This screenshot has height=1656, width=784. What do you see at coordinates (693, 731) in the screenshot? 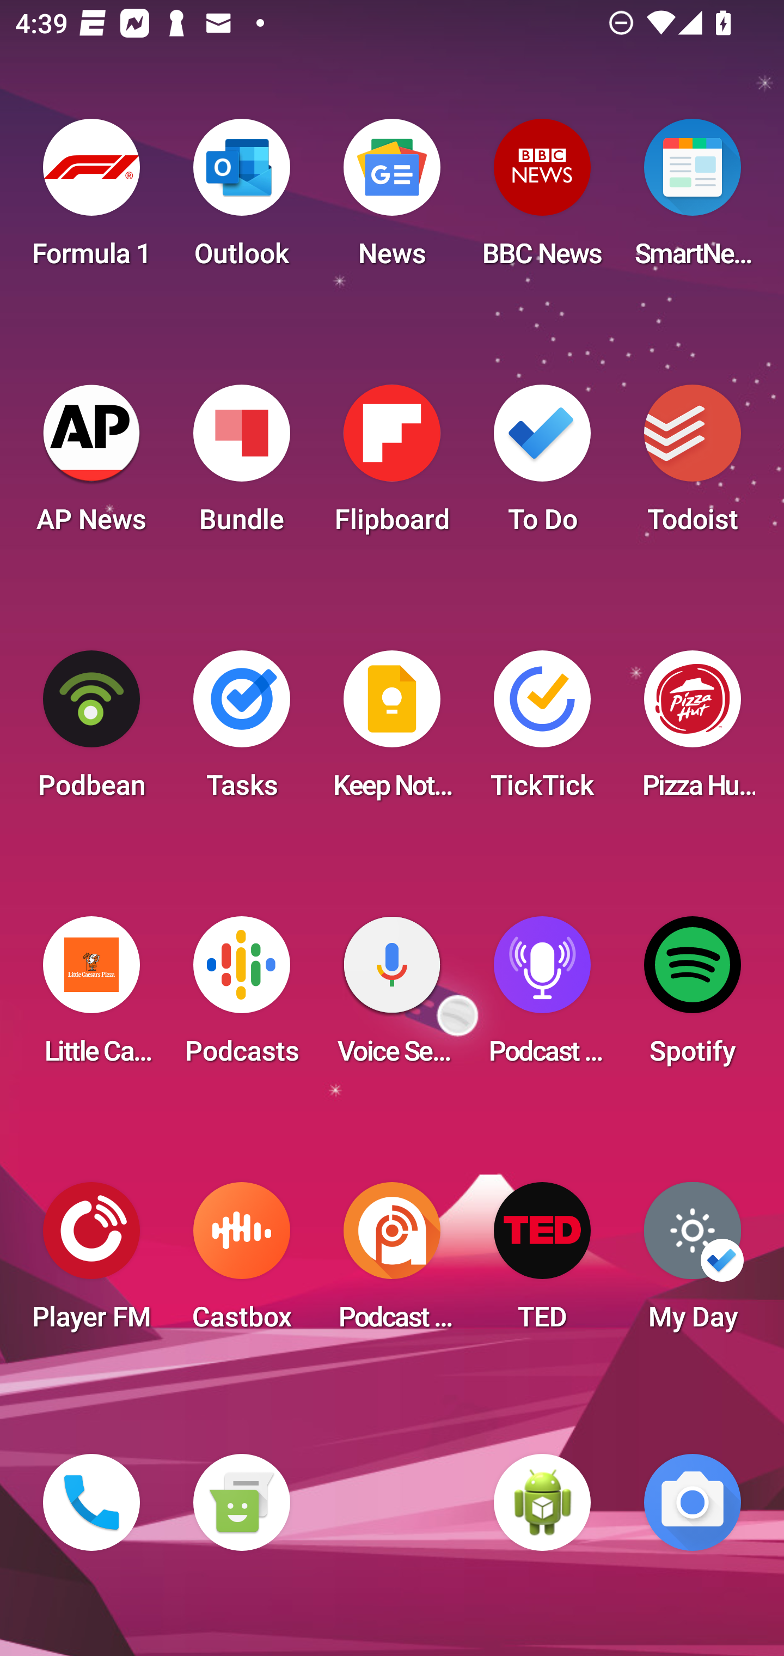
I see `Pizza Hut HK & Macau` at bounding box center [693, 731].